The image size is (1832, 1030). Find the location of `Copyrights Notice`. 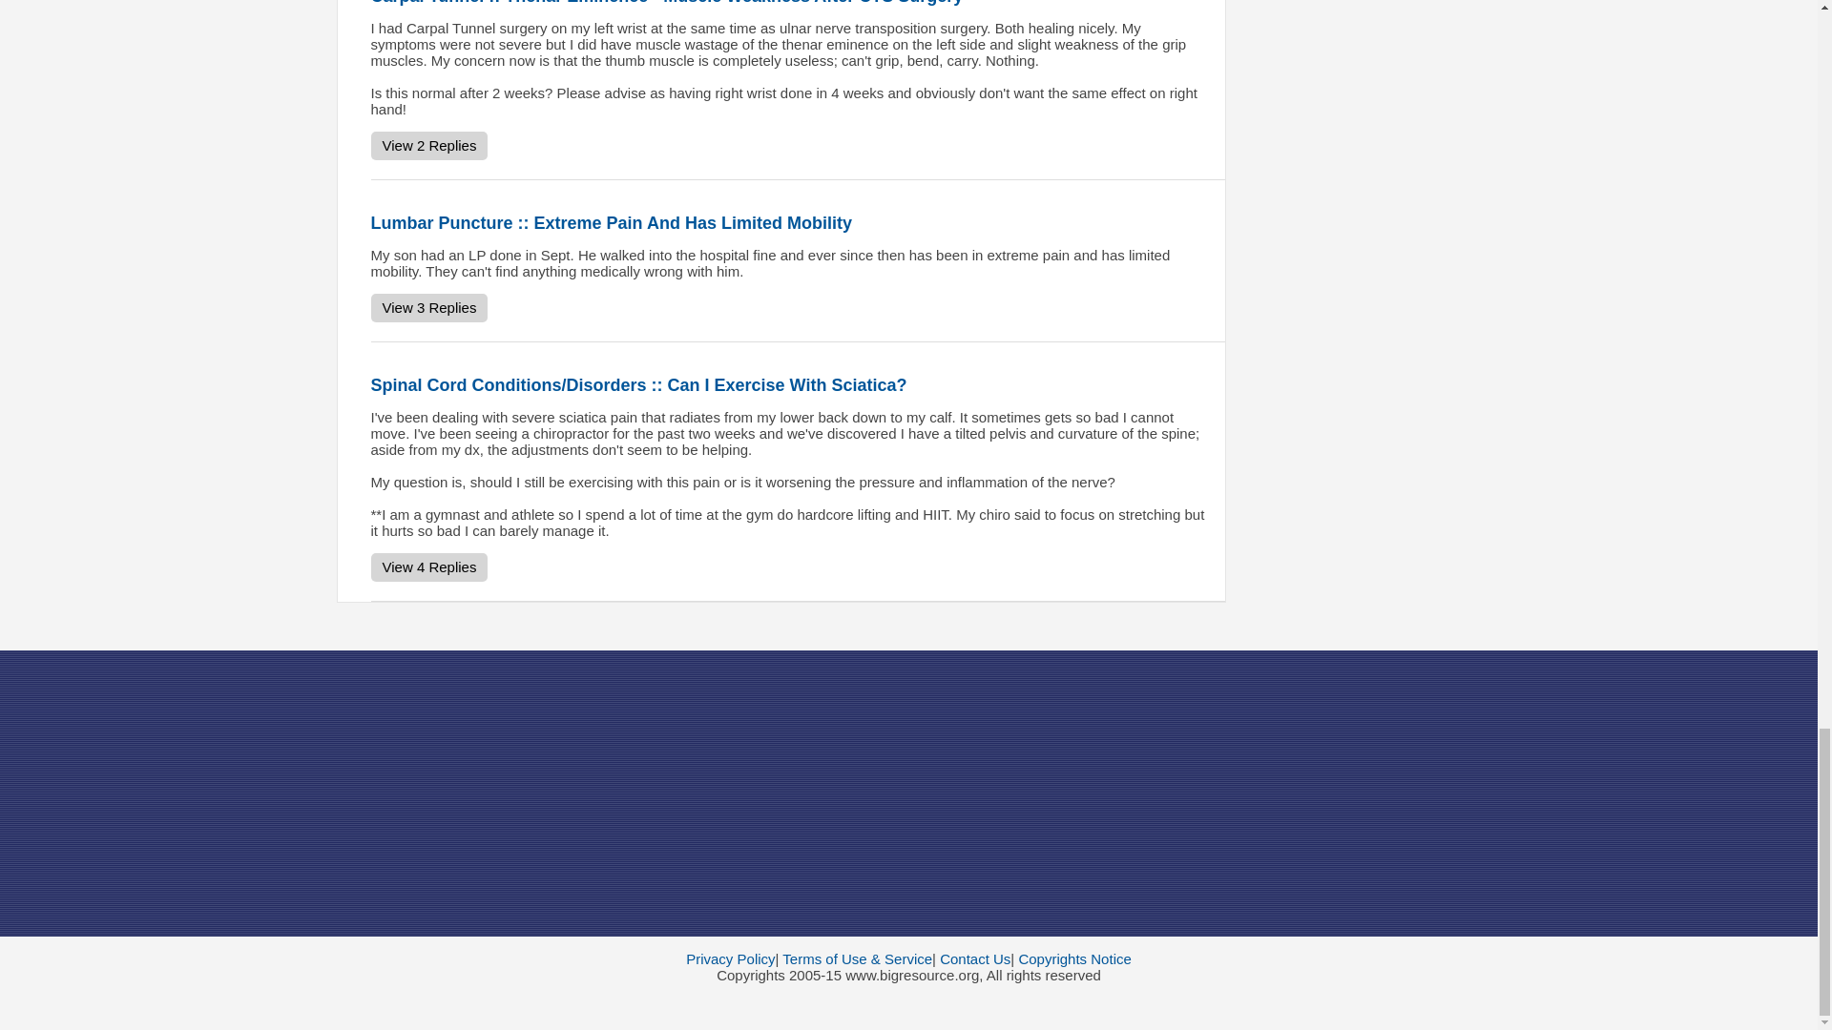

Copyrights Notice is located at coordinates (1074, 958).